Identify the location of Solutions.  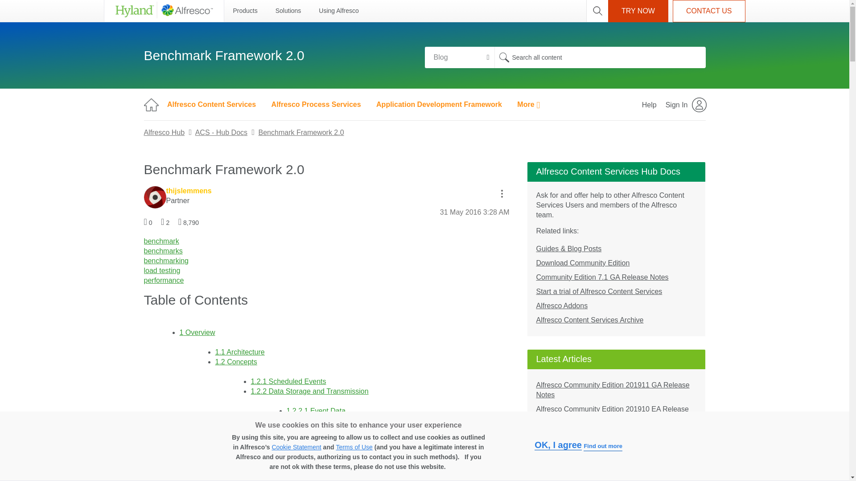
(288, 11).